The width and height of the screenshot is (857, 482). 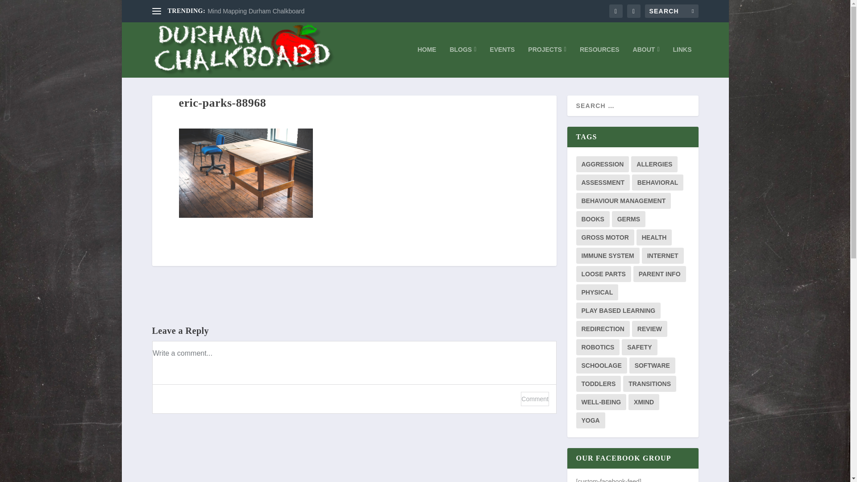 What do you see at coordinates (547, 62) in the screenshot?
I see `PROJECTS` at bounding box center [547, 62].